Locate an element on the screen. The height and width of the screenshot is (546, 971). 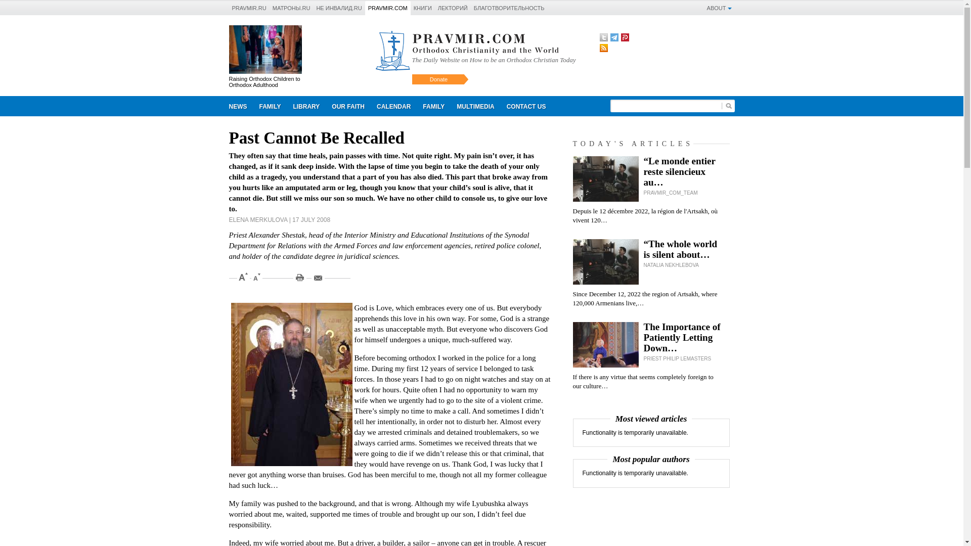
LIBRARY is located at coordinates (305, 107).